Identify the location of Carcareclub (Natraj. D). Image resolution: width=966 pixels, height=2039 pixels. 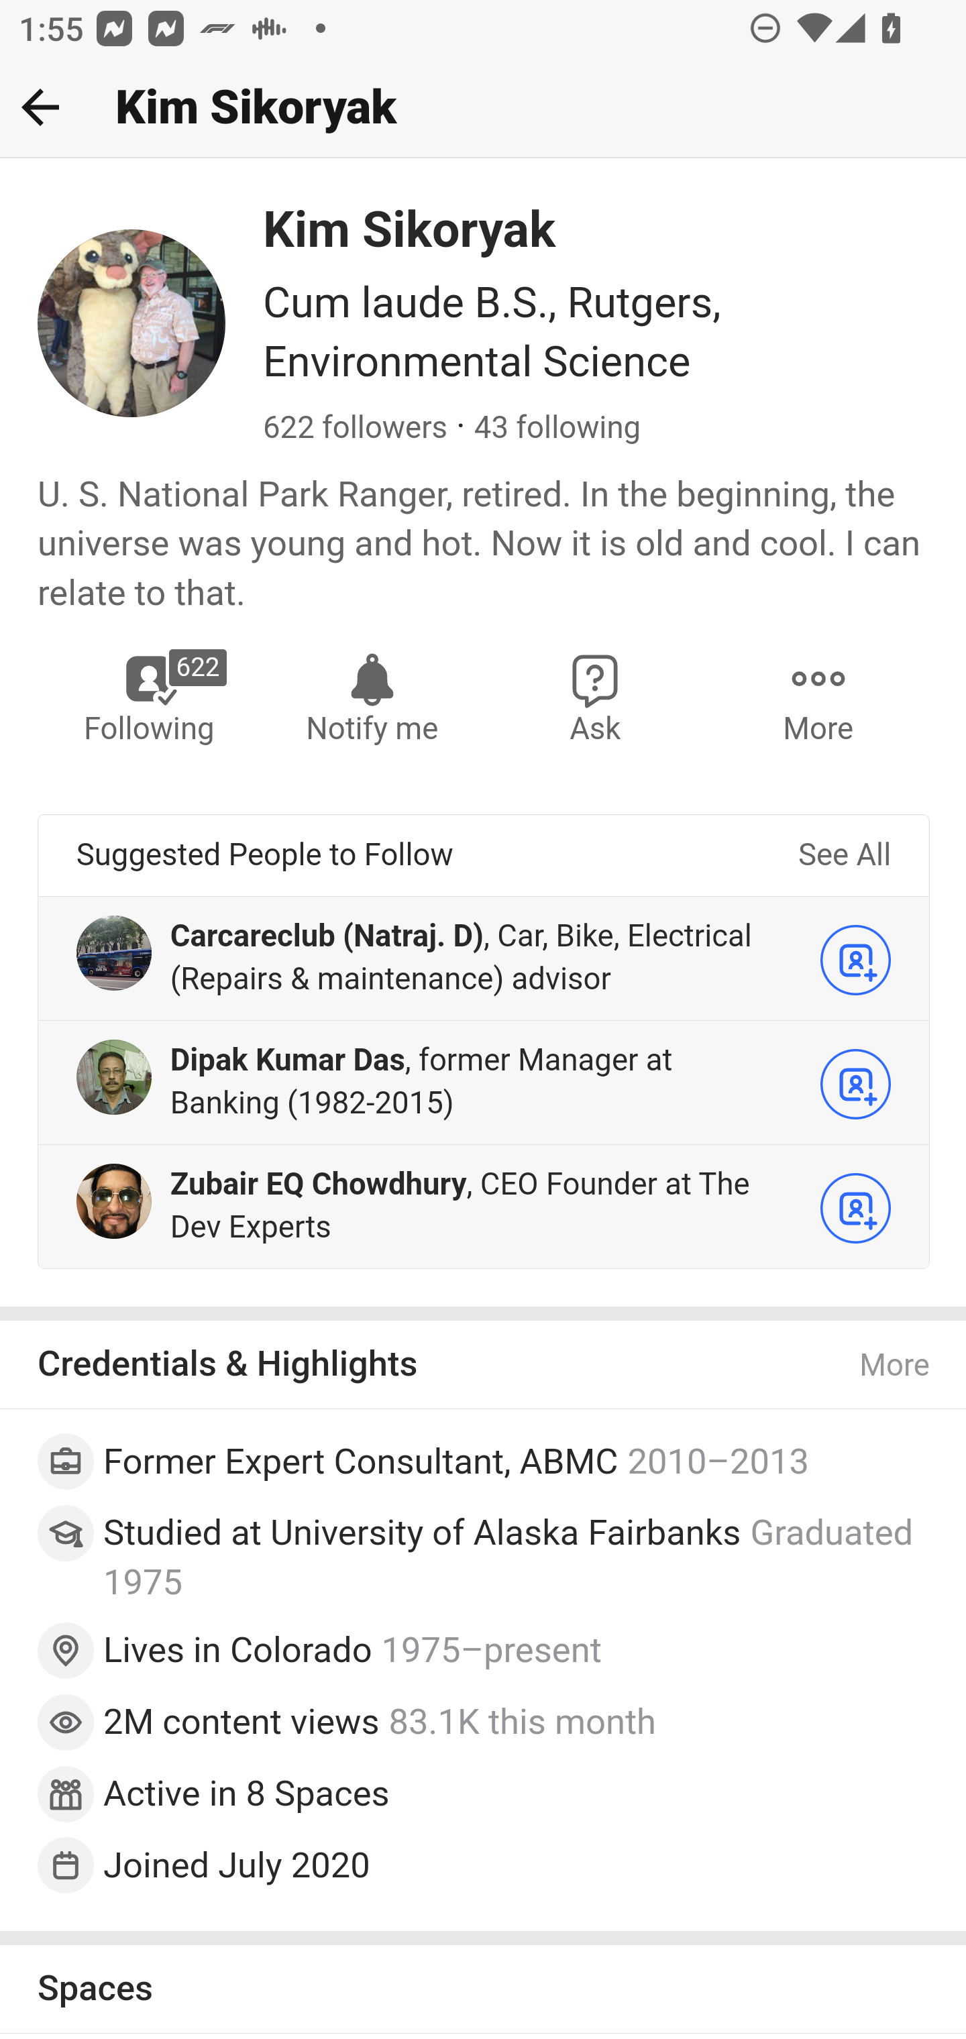
(327, 935).